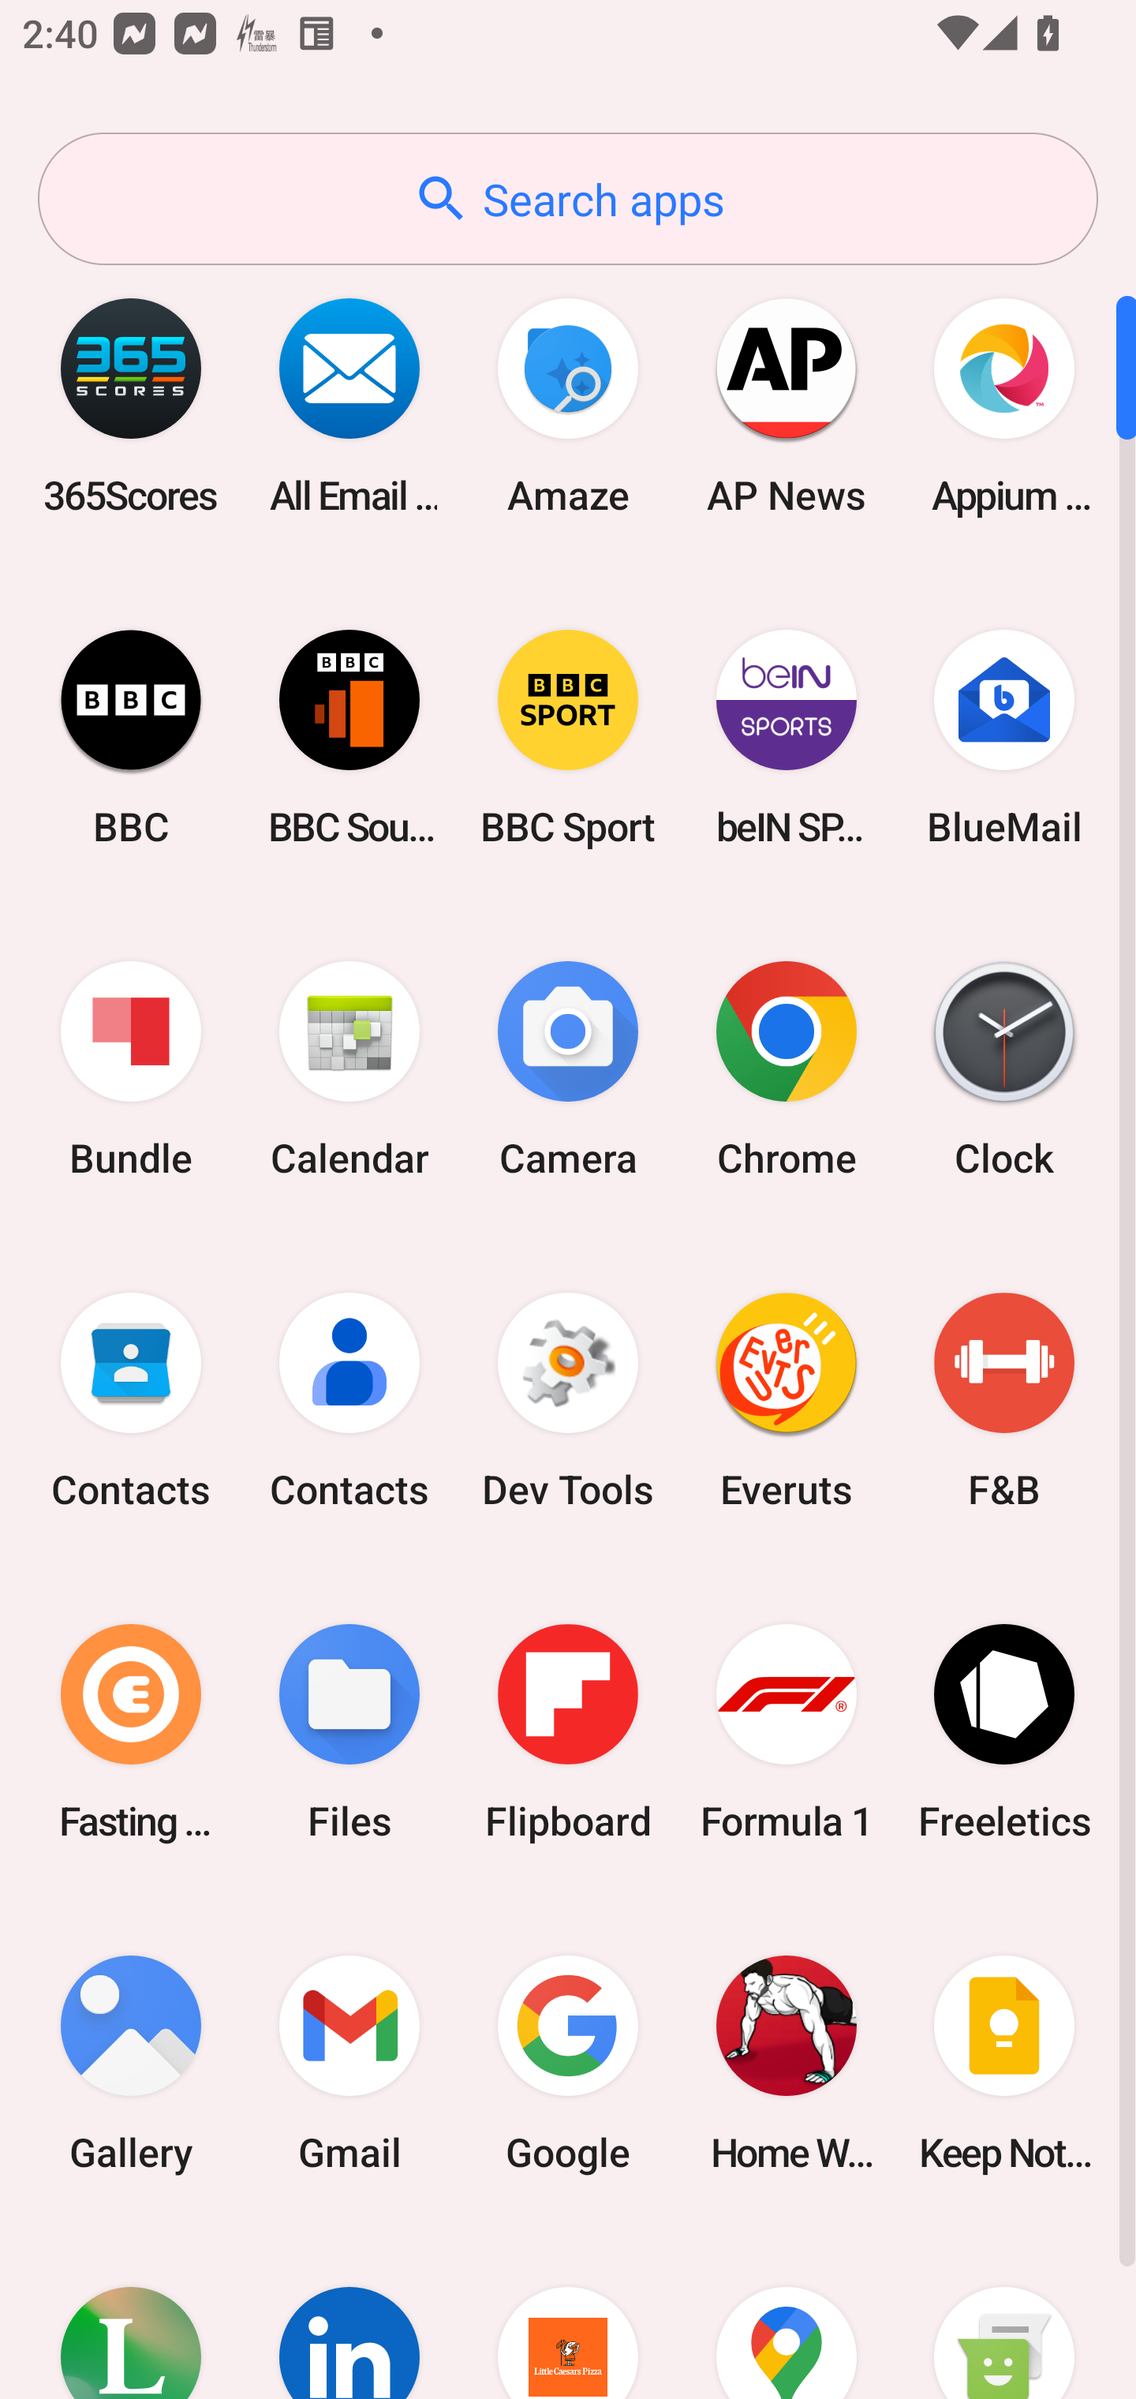 This screenshot has width=1136, height=2399. What do you see at coordinates (568, 2063) in the screenshot?
I see `Google` at bounding box center [568, 2063].